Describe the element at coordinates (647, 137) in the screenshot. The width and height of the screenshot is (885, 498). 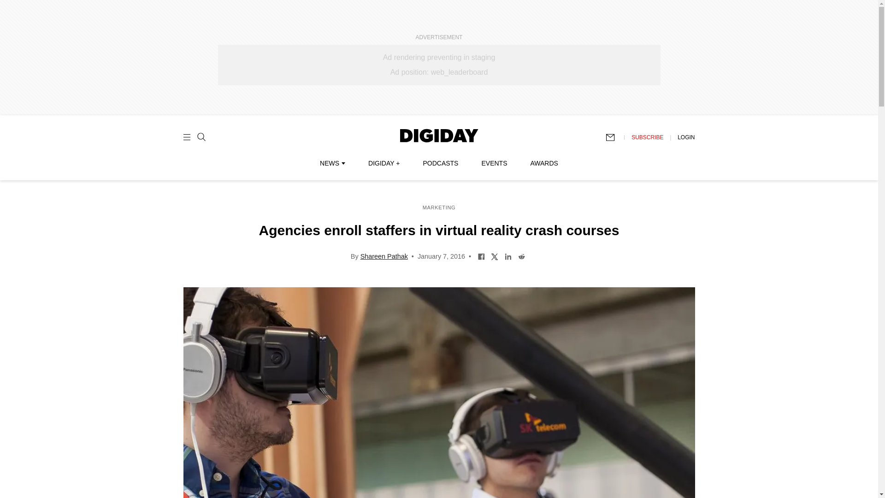
I see `SUBSCRIBE` at that location.